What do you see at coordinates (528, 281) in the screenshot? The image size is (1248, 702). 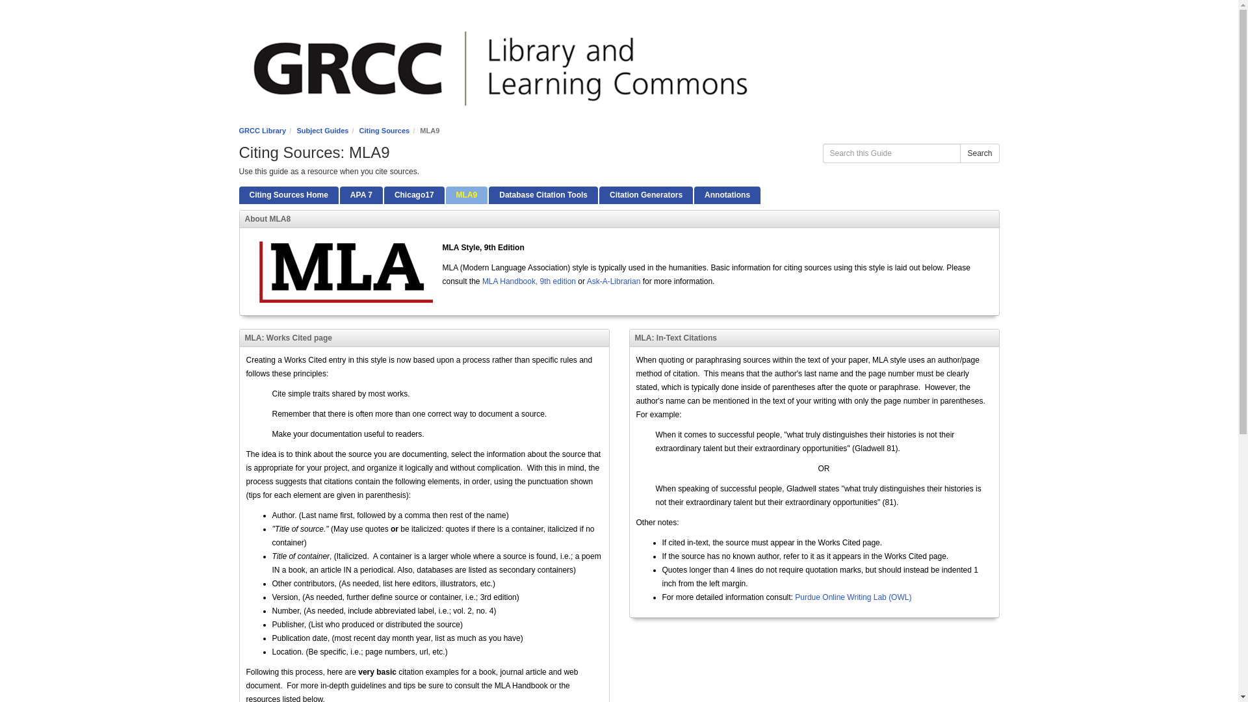 I see `MLA Handbook, 9th edition` at bounding box center [528, 281].